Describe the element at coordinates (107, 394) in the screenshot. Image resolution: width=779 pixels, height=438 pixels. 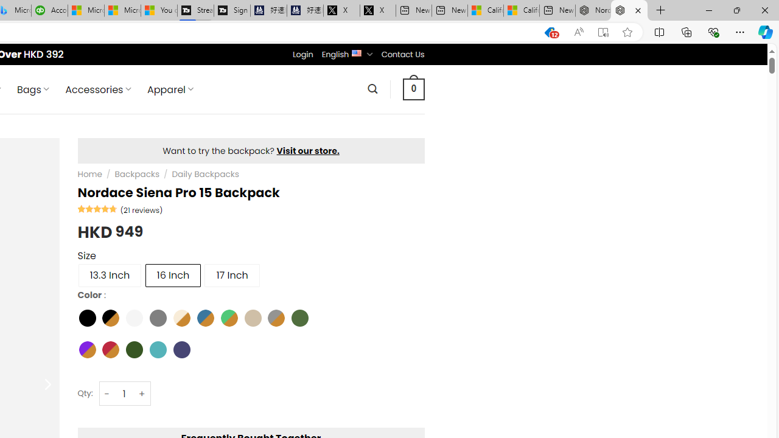
I see `-` at that location.